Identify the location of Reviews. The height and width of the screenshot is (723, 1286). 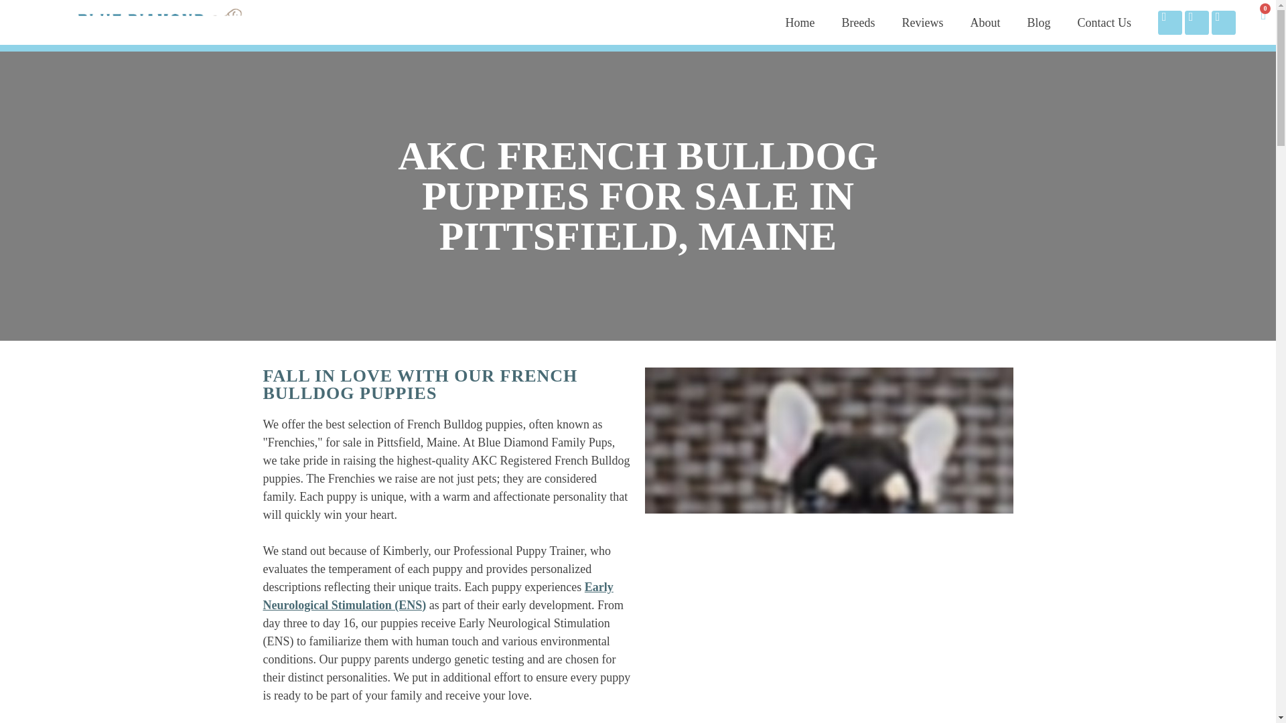
(922, 23).